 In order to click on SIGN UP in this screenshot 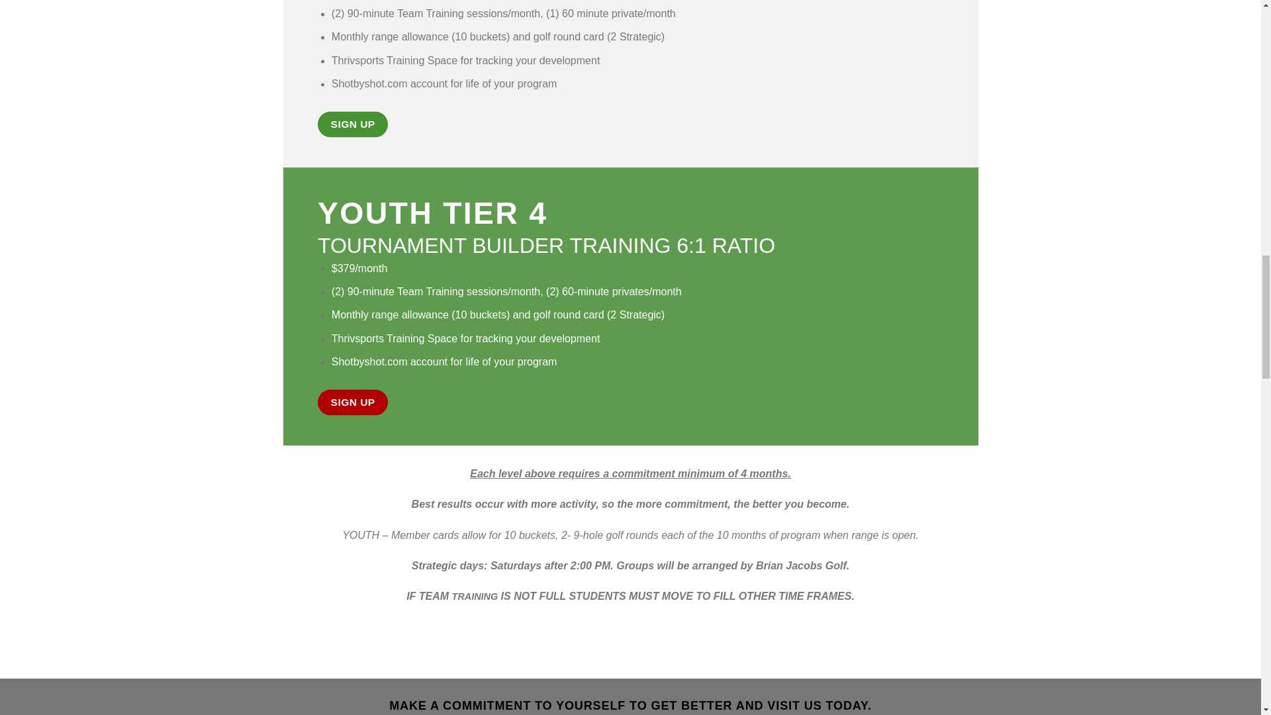, I will do `click(352, 402)`.